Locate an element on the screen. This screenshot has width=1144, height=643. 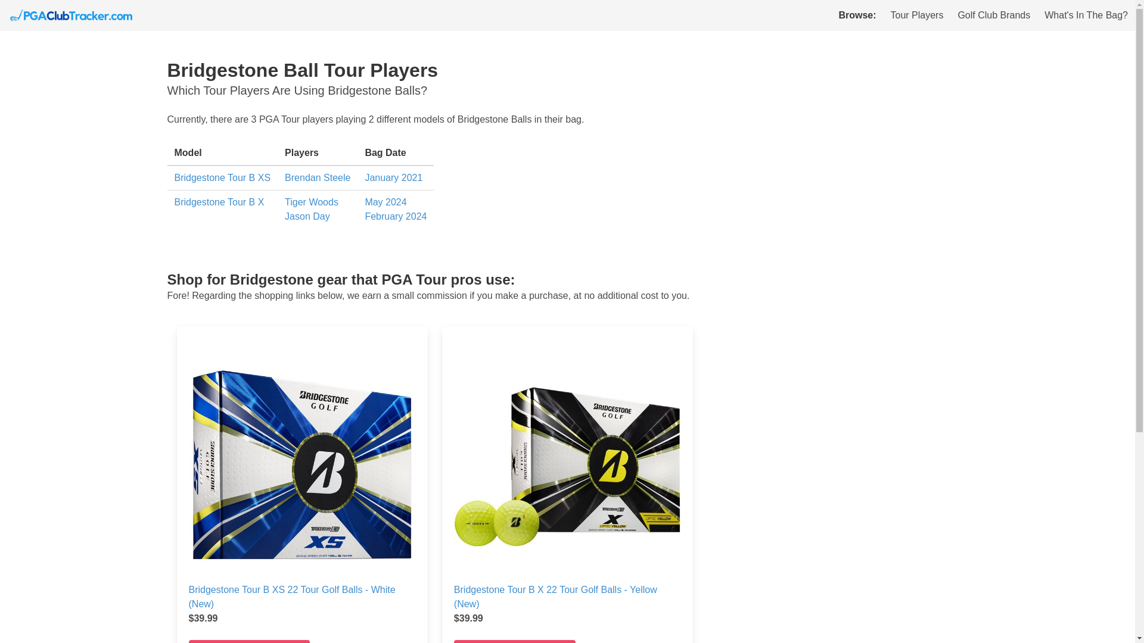
Bridgestone Tour B X is located at coordinates (219, 201).